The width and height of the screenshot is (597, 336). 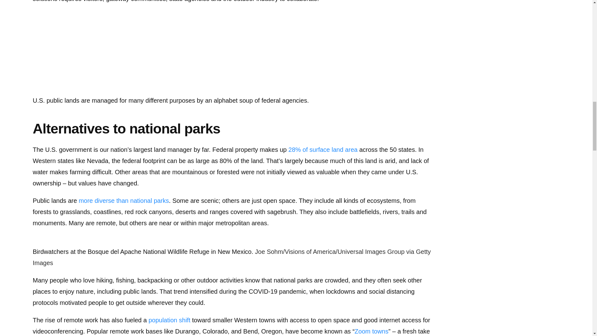 What do you see at coordinates (371, 331) in the screenshot?
I see `Zoom towns` at bounding box center [371, 331].